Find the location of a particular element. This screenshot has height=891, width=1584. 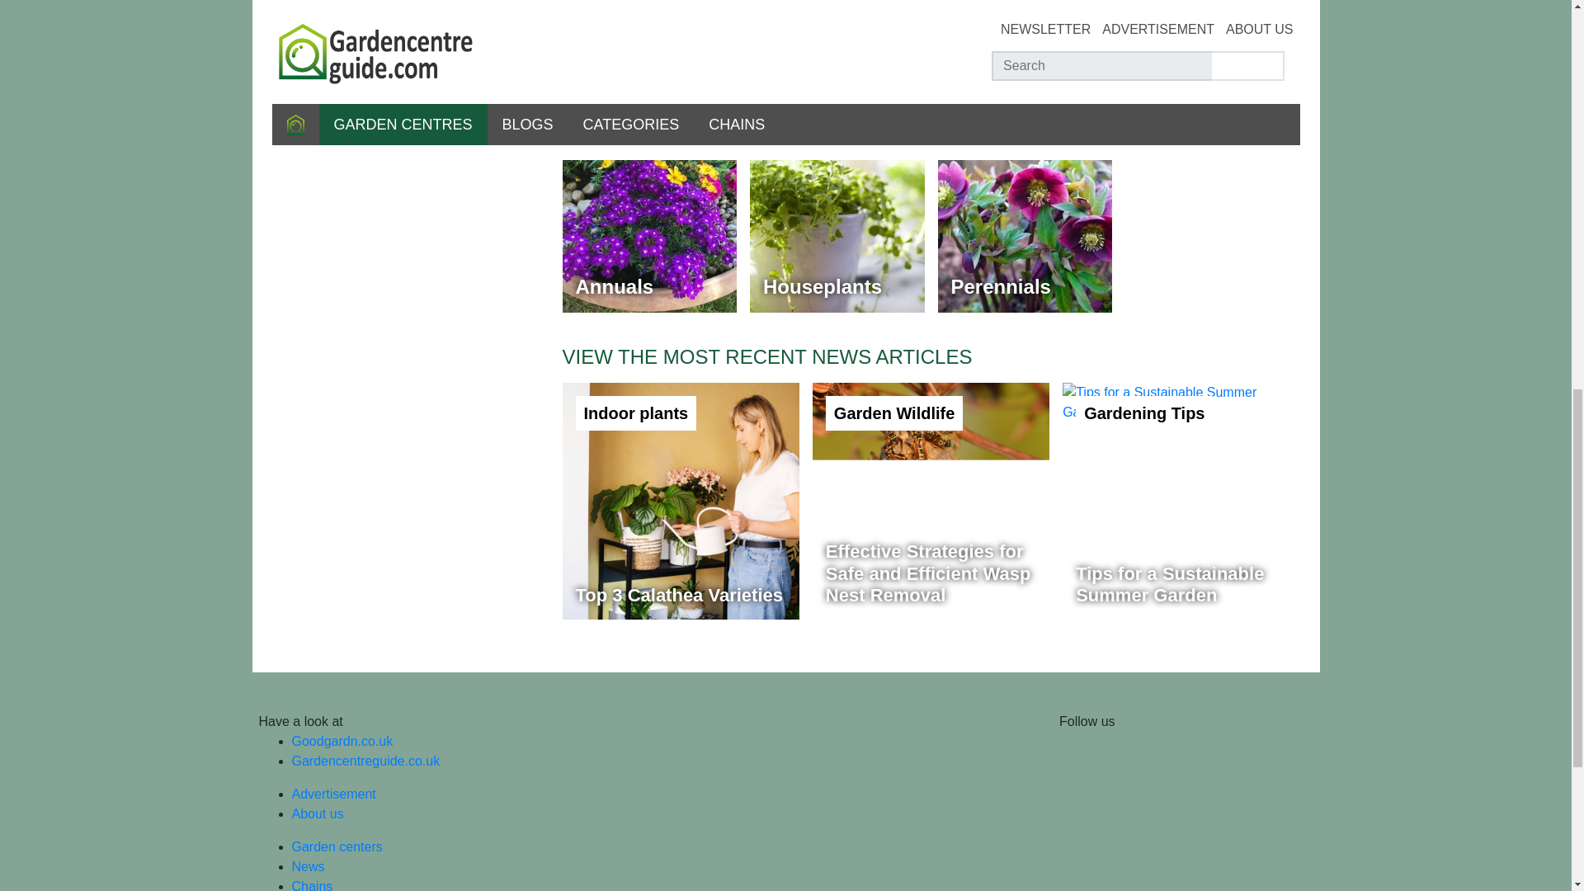

Perennials is located at coordinates (1025, 226).